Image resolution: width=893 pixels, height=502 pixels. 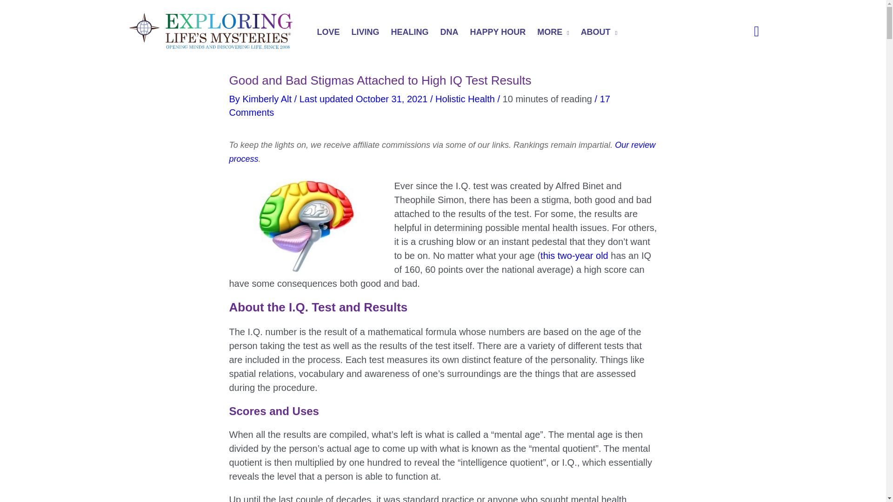 I want to click on LOVE, so click(x=330, y=33).